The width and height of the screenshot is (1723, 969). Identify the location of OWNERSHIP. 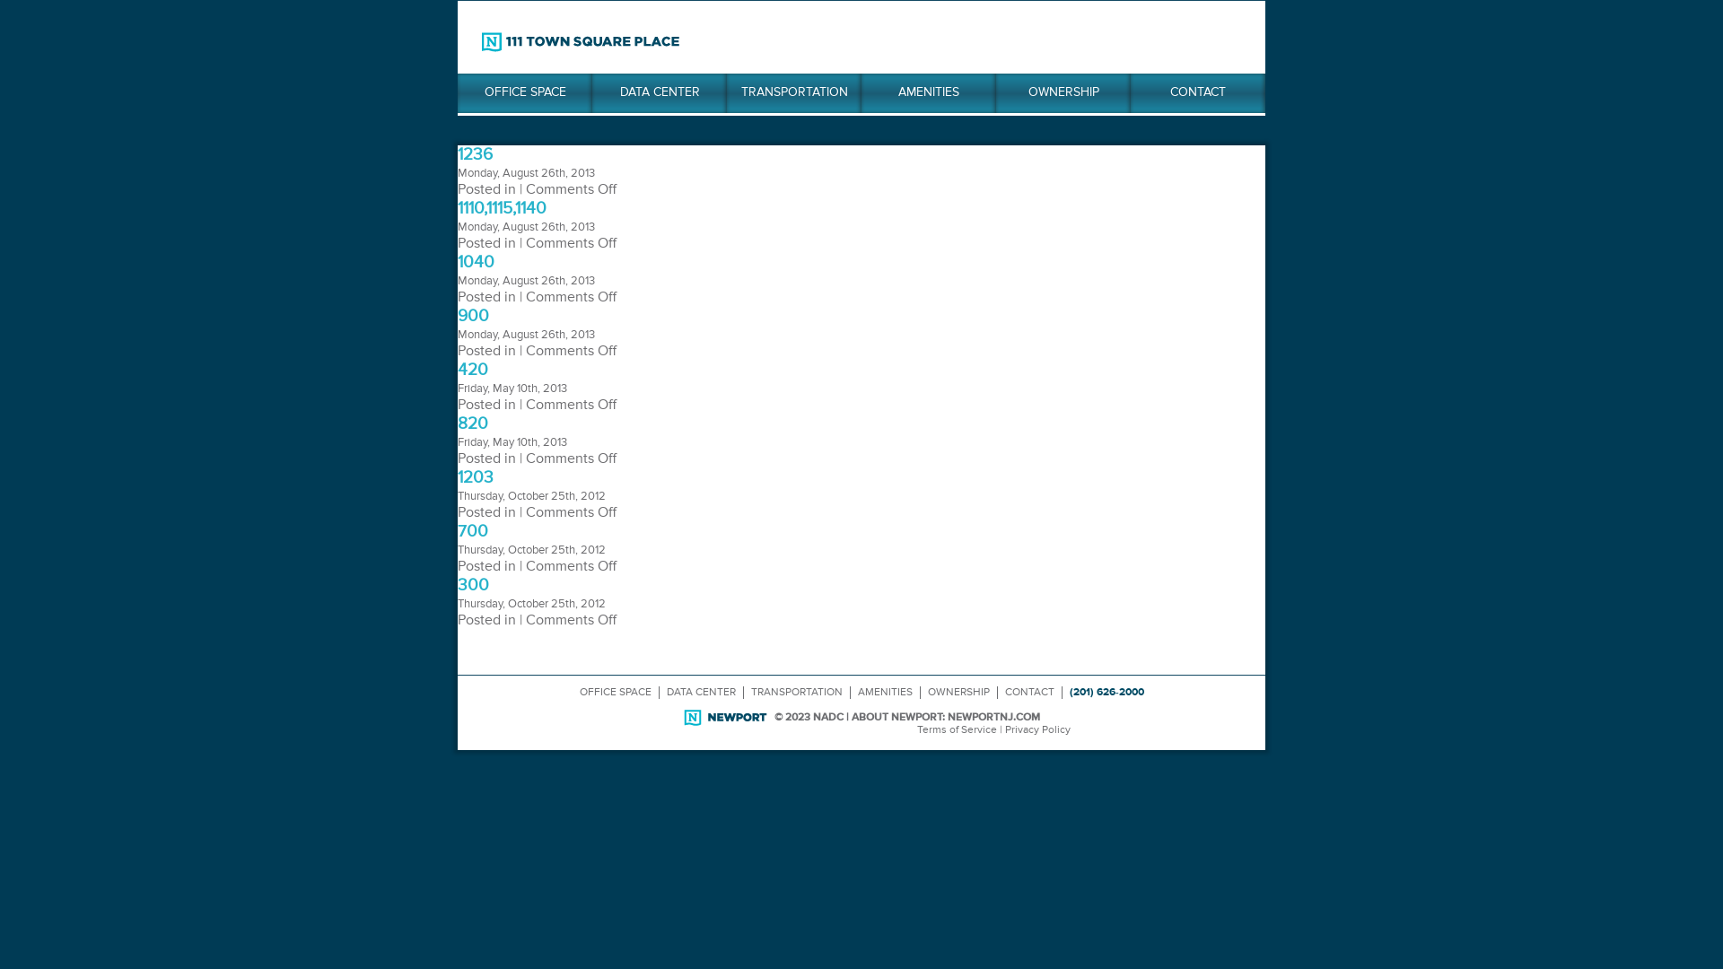
(1063, 93).